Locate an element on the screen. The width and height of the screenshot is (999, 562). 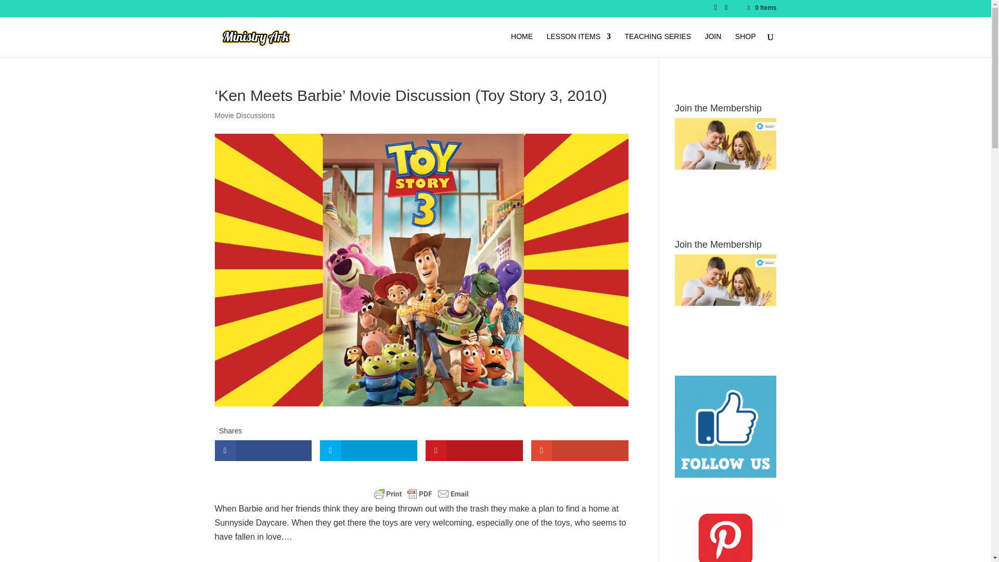
Movie Discussions is located at coordinates (245, 116).